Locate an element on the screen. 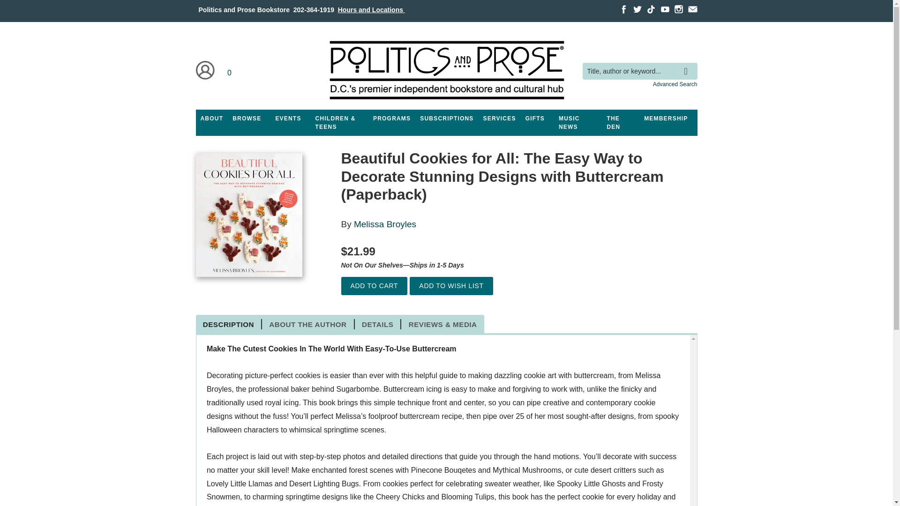 Image resolution: width=900 pixels, height=506 pixels. EVENTS is located at coordinates (288, 119).